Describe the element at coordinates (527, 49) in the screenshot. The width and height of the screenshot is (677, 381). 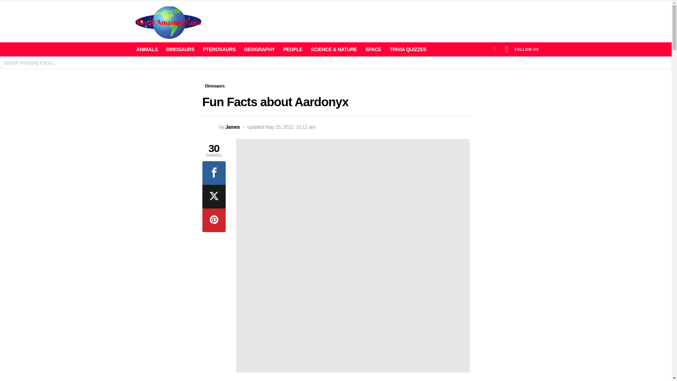
I see `FOLLOW US` at that location.